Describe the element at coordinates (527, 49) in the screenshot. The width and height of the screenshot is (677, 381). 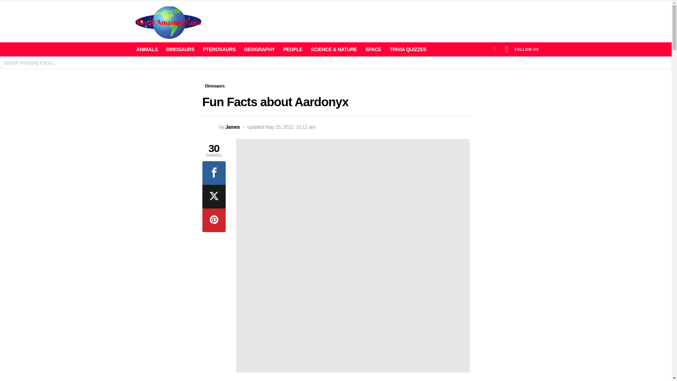
I see `FOLLOW US` at that location.